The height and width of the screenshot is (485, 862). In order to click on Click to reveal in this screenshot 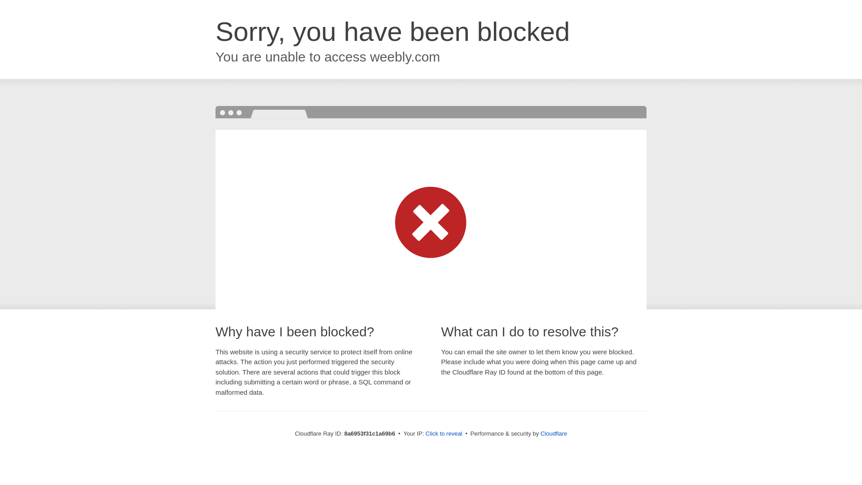, I will do `click(444, 434)`.